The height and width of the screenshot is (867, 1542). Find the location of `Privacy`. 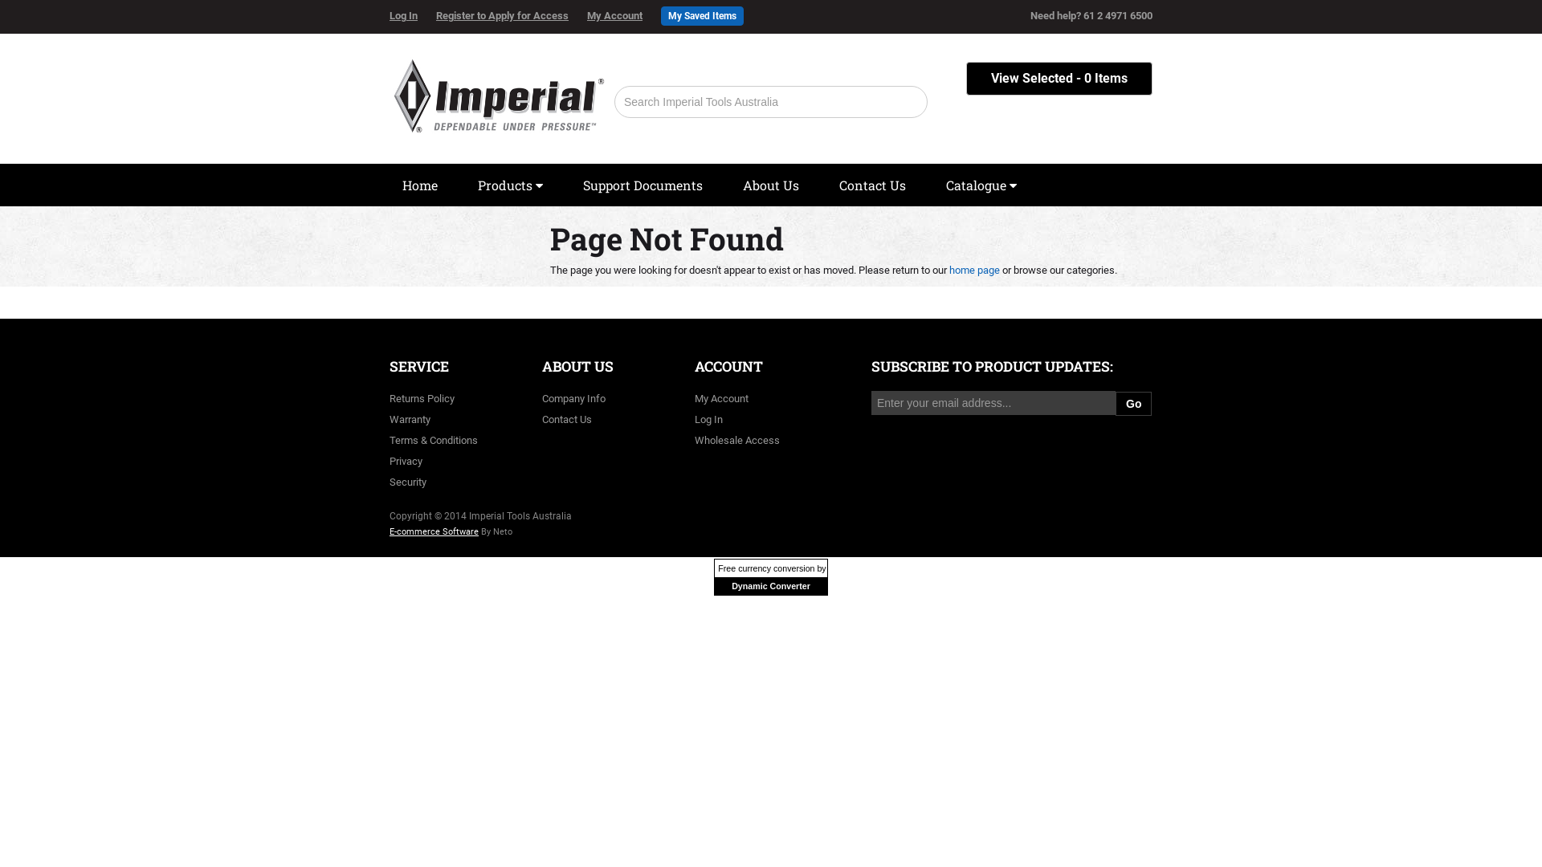

Privacy is located at coordinates (406, 461).